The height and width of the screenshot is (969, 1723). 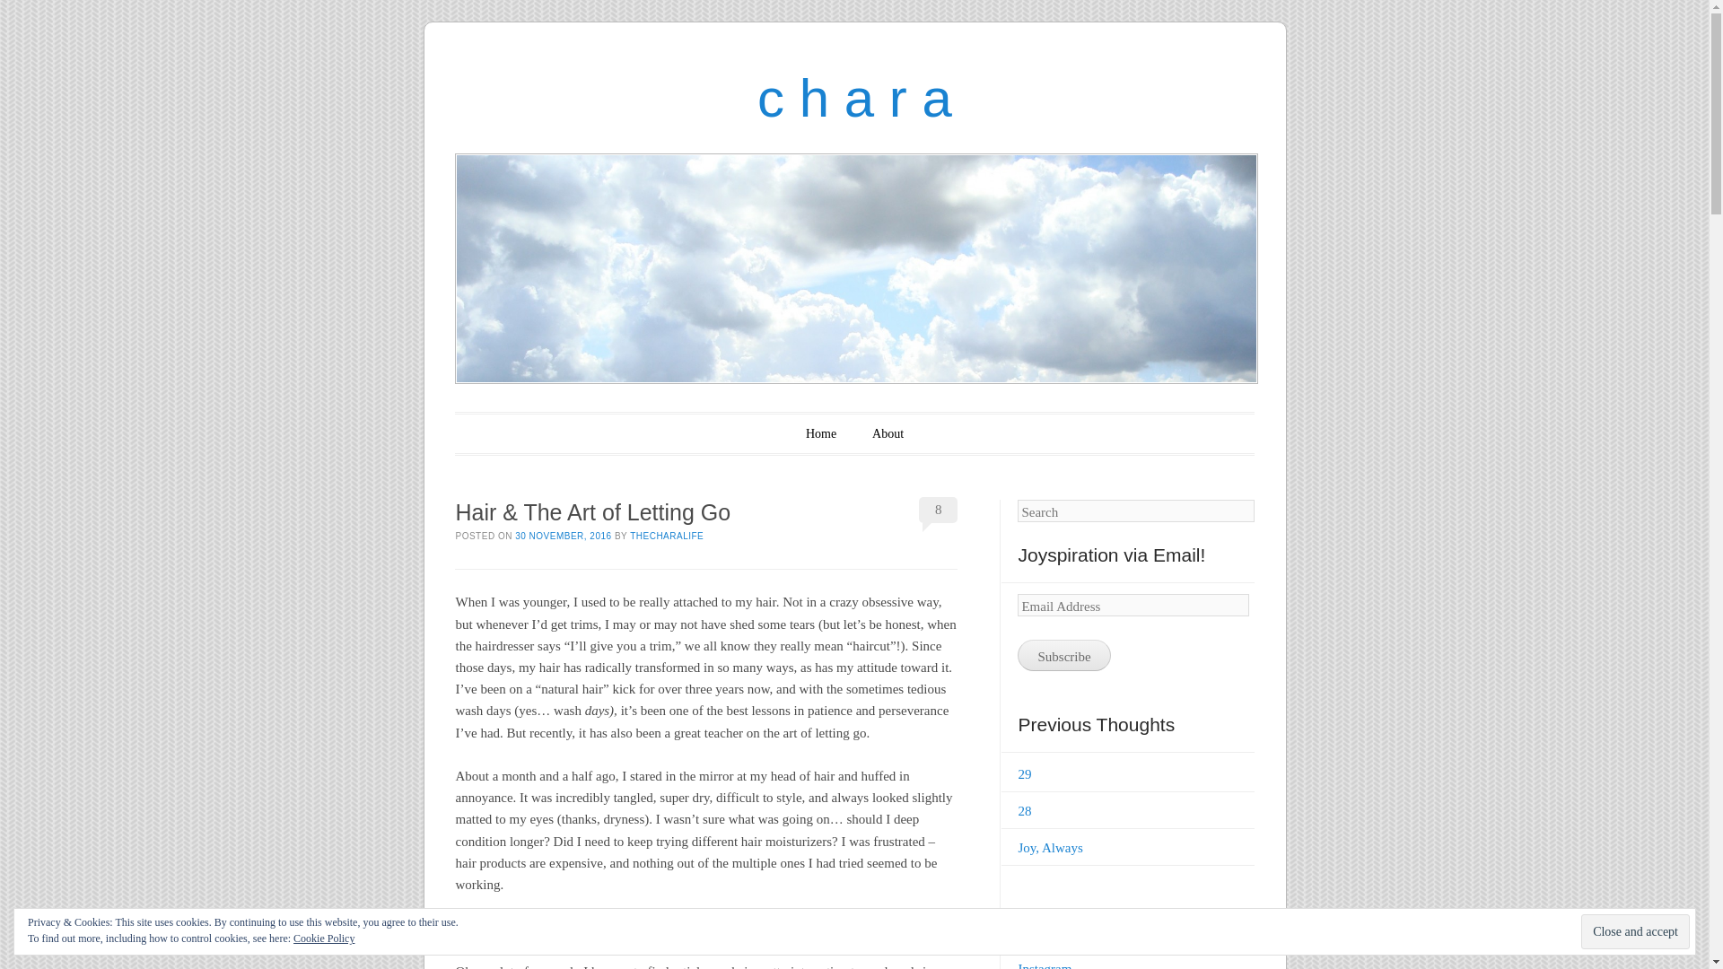 I want to click on View all posts by thecharalife, so click(x=666, y=535).